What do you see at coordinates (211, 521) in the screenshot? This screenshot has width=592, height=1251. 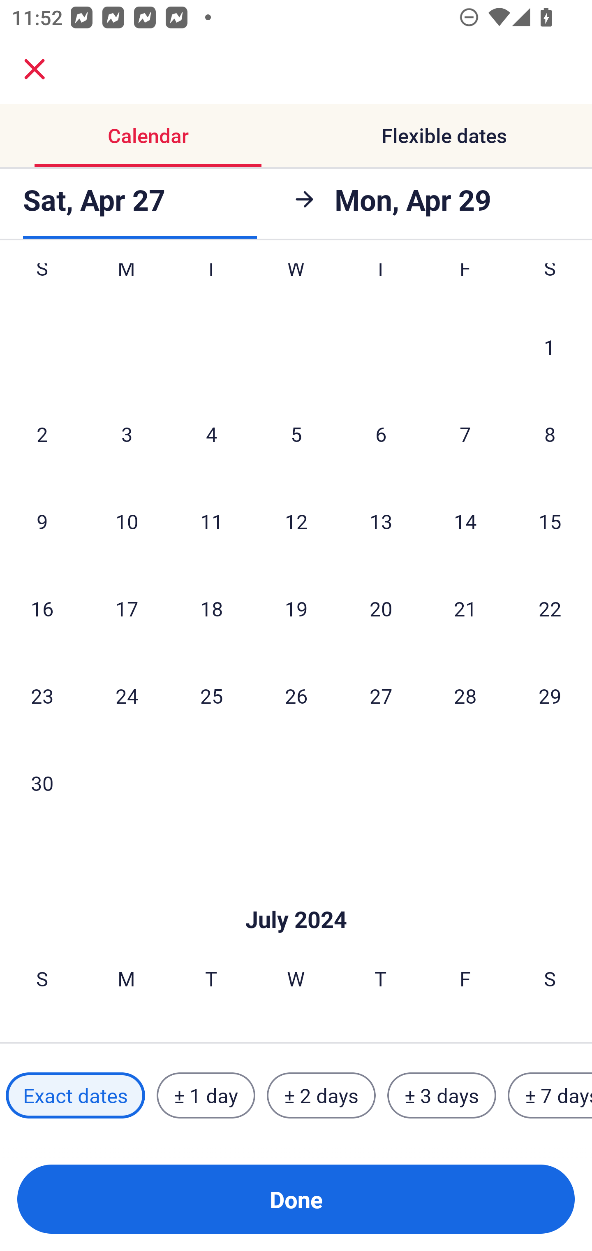 I see `11 Tuesday, June 11, 2024` at bounding box center [211, 521].